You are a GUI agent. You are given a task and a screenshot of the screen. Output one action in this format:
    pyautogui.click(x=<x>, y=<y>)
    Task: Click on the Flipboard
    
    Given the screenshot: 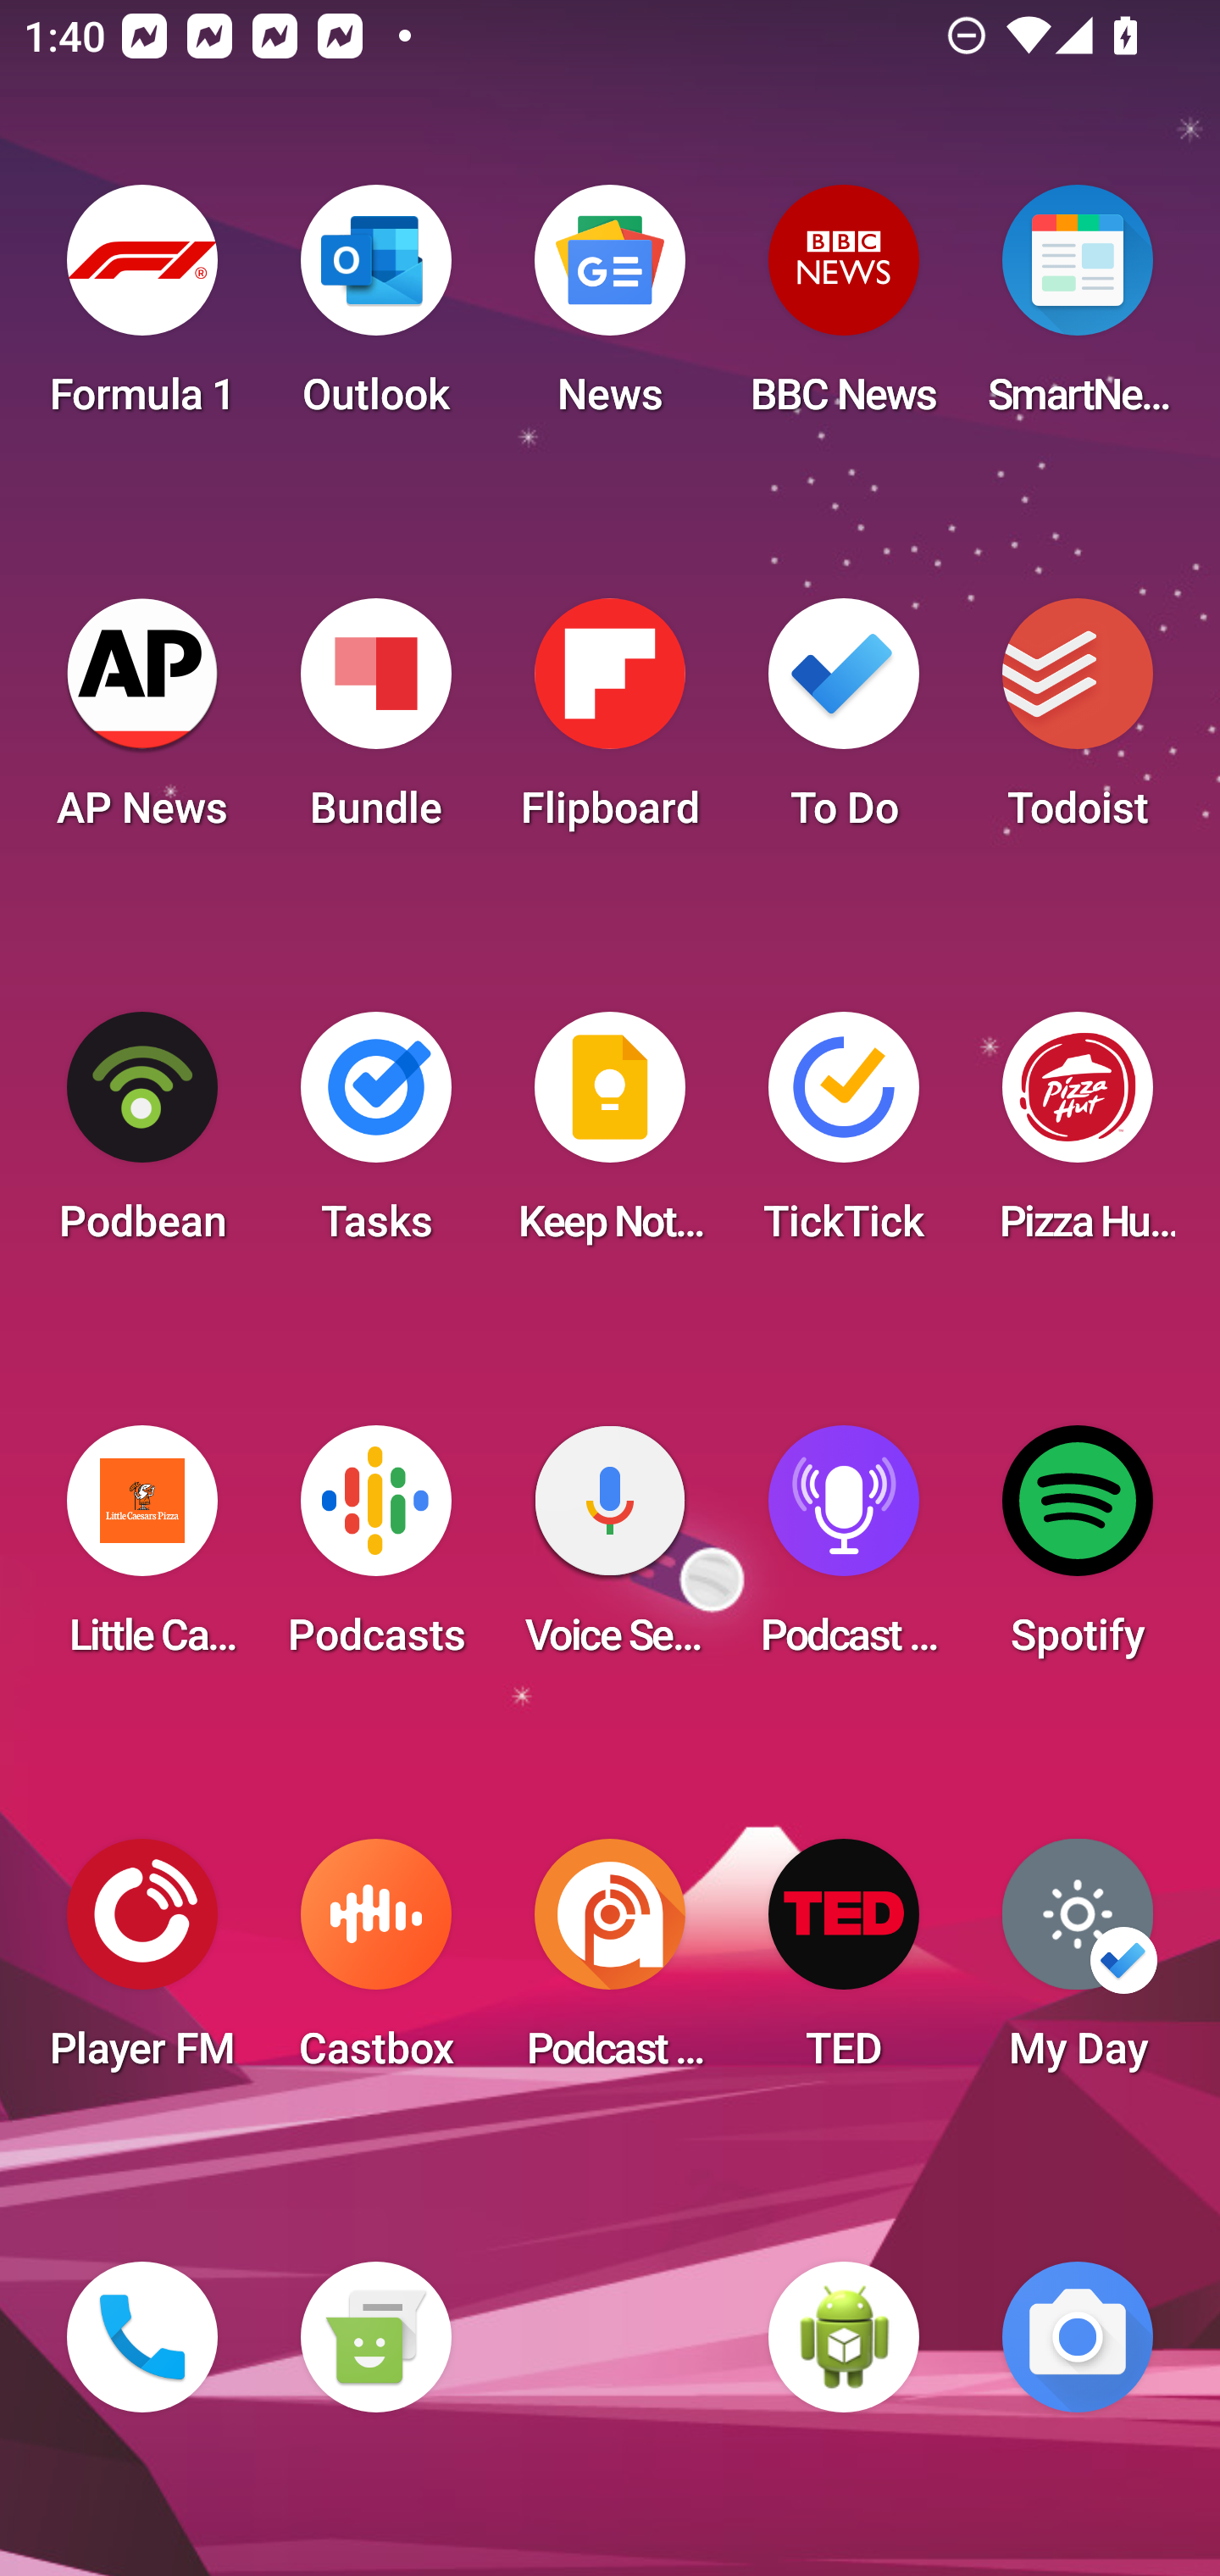 What is the action you would take?
    pyautogui.click(x=610, y=724)
    